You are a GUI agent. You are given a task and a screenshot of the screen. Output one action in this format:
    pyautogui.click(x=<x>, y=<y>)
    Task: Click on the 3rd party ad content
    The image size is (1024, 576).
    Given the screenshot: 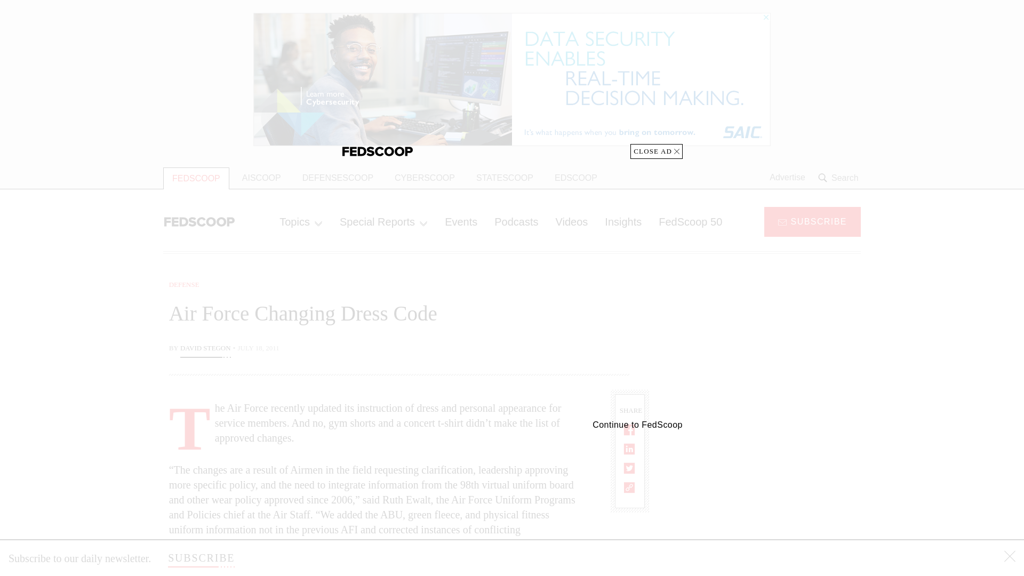 What is the action you would take?
    pyautogui.click(x=775, y=497)
    